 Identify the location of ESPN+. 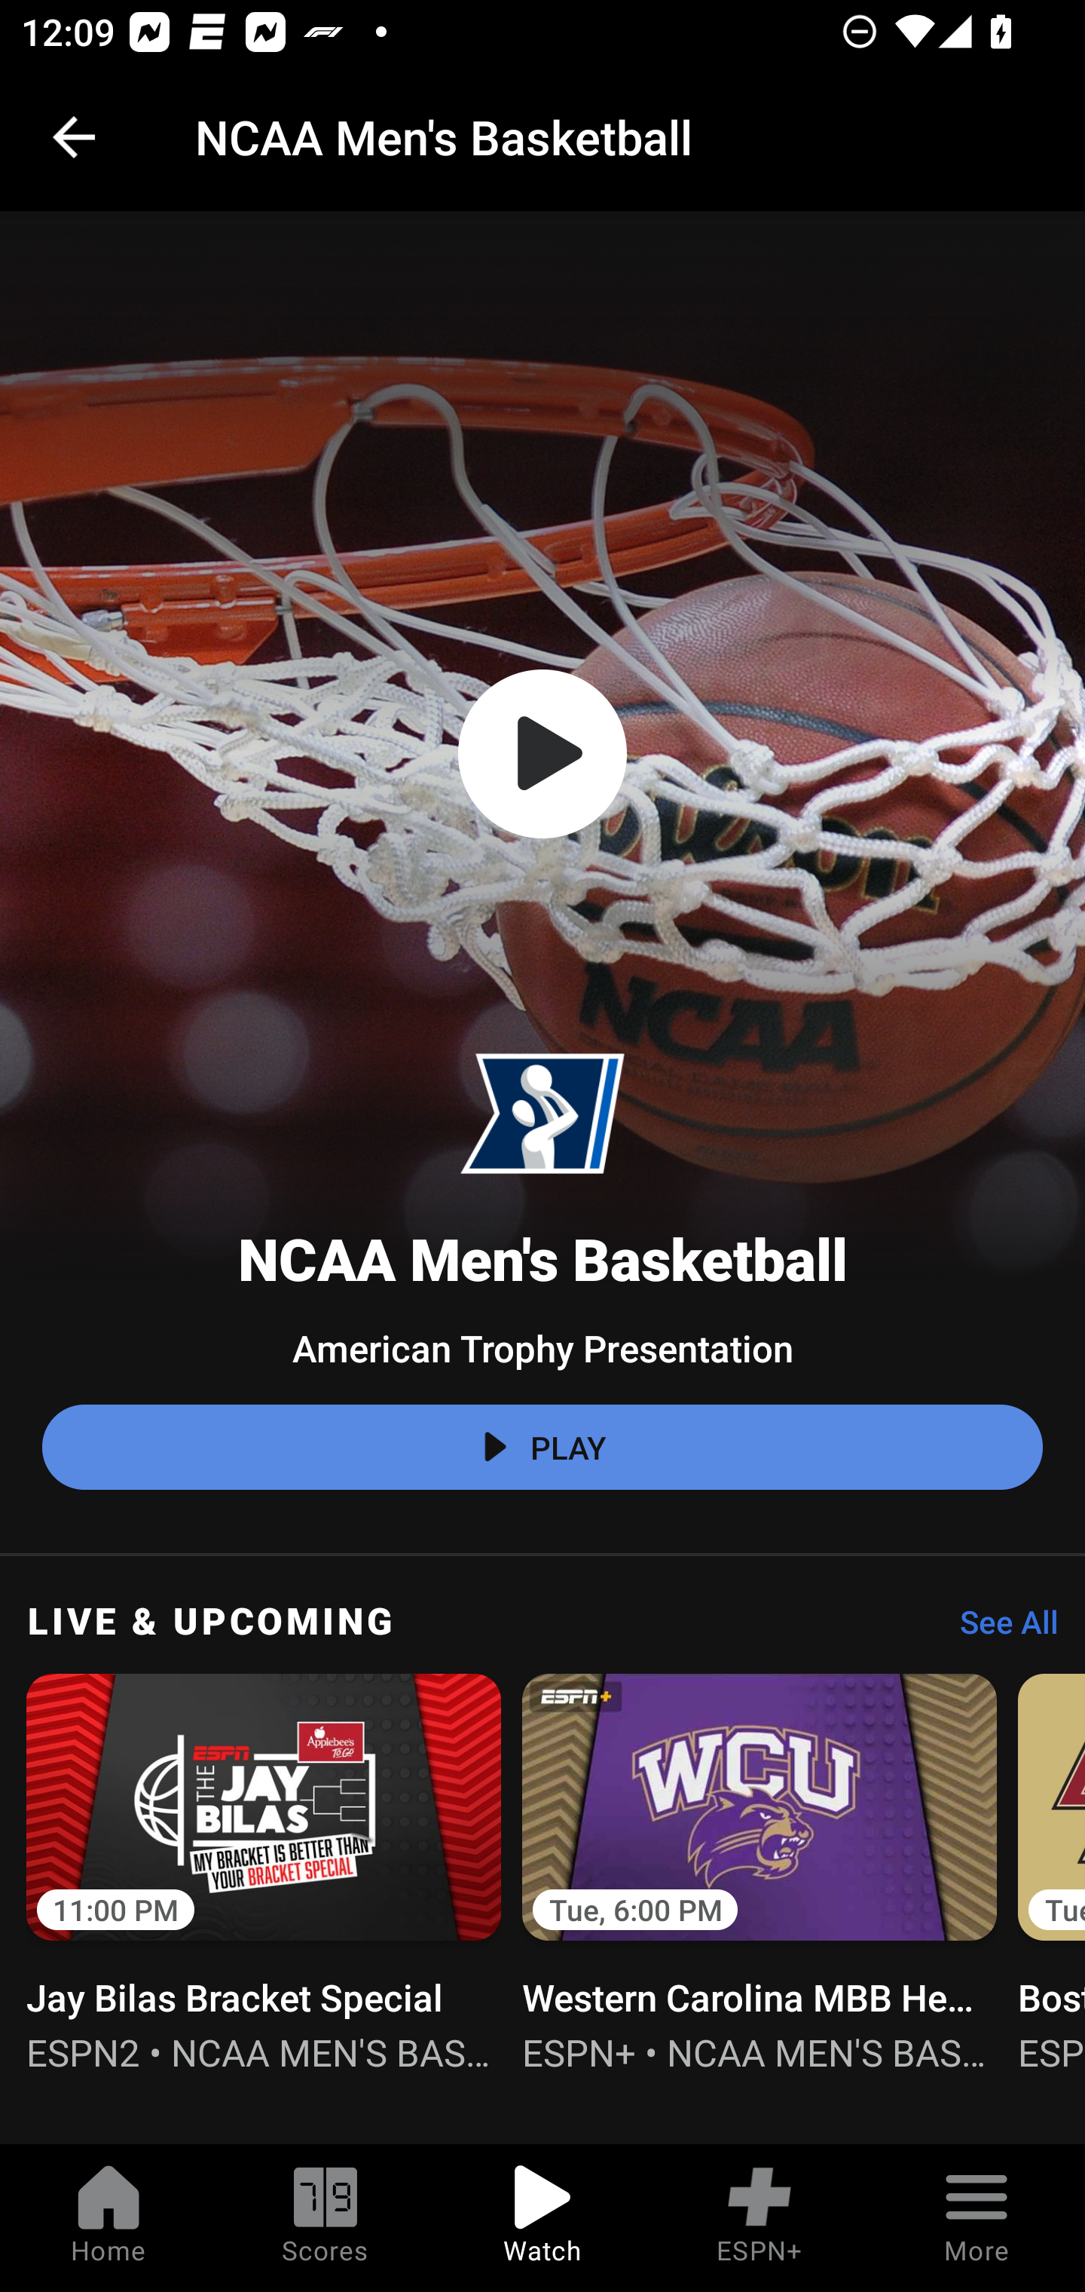
(759, 2218).